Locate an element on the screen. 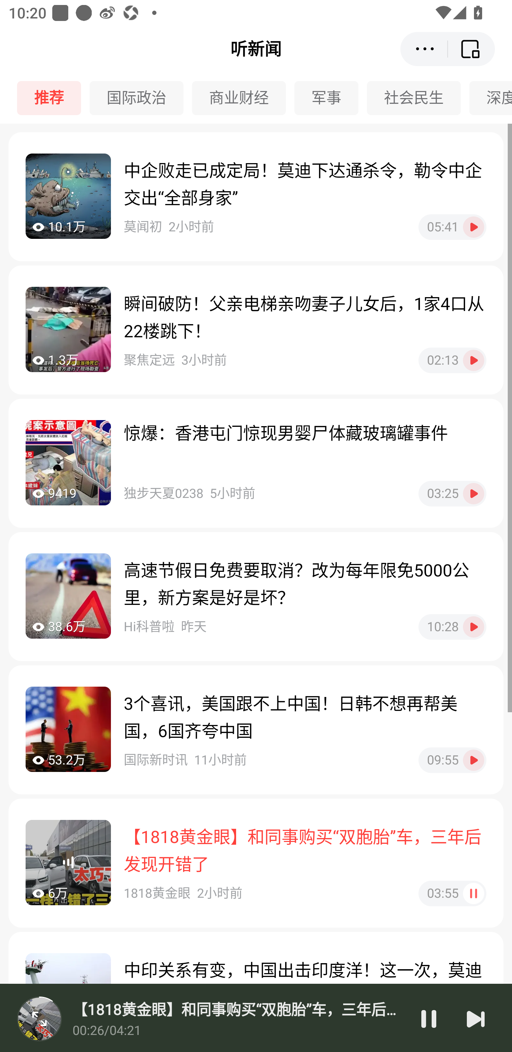 Image resolution: width=512 pixels, height=1052 pixels. 10.1万 中企败走已成定局！莫迪下达通杀令，勒令中企交出“全部身家” 莫闻初2小时前 05:41 is located at coordinates (256, 197).